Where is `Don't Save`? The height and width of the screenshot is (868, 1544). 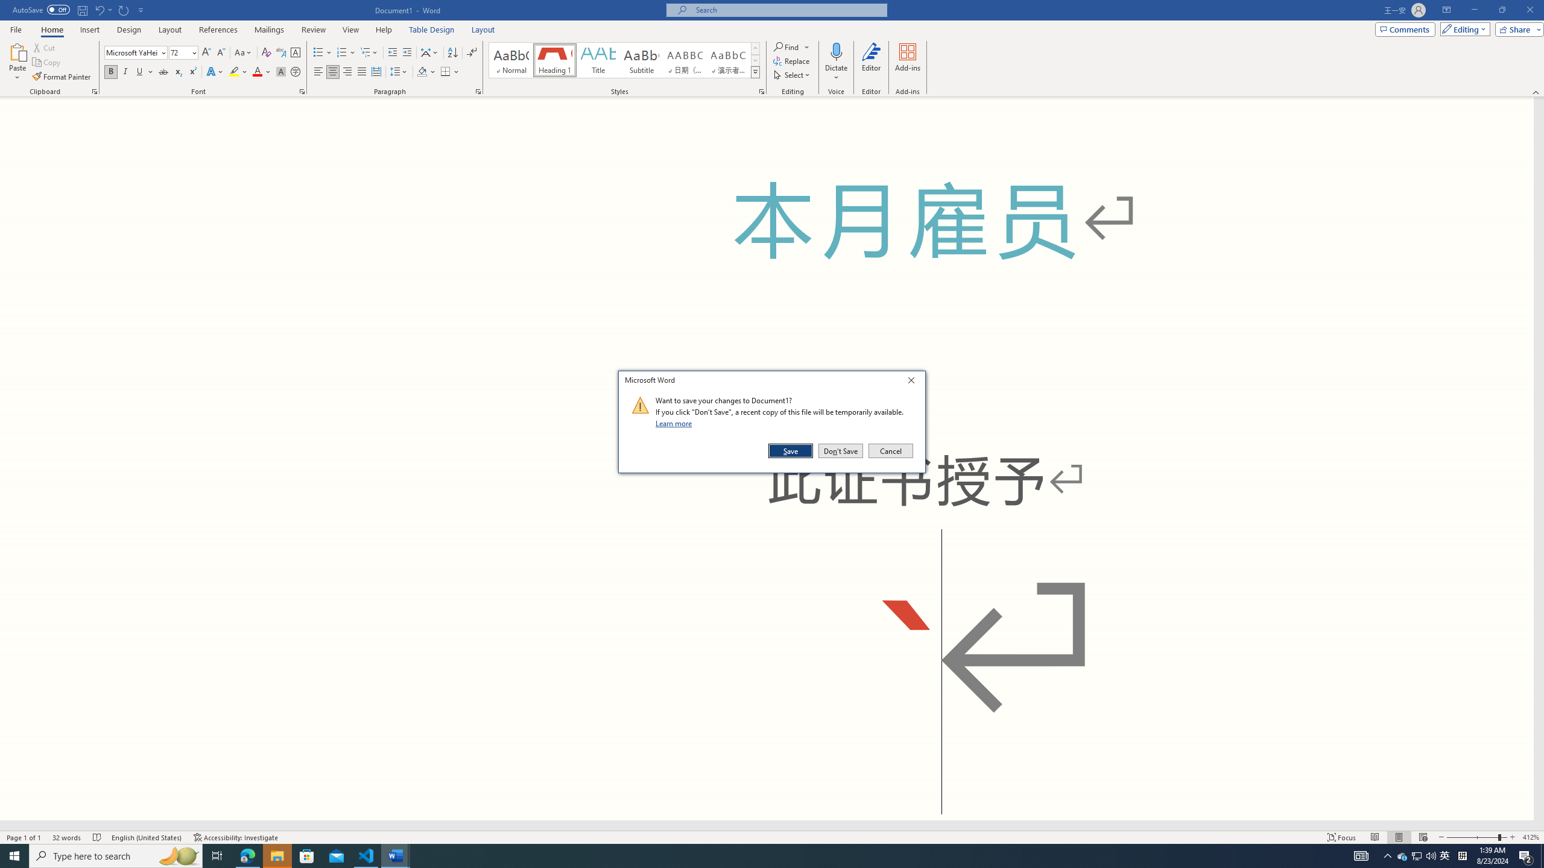 Don't Save is located at coordinates (841, 451).